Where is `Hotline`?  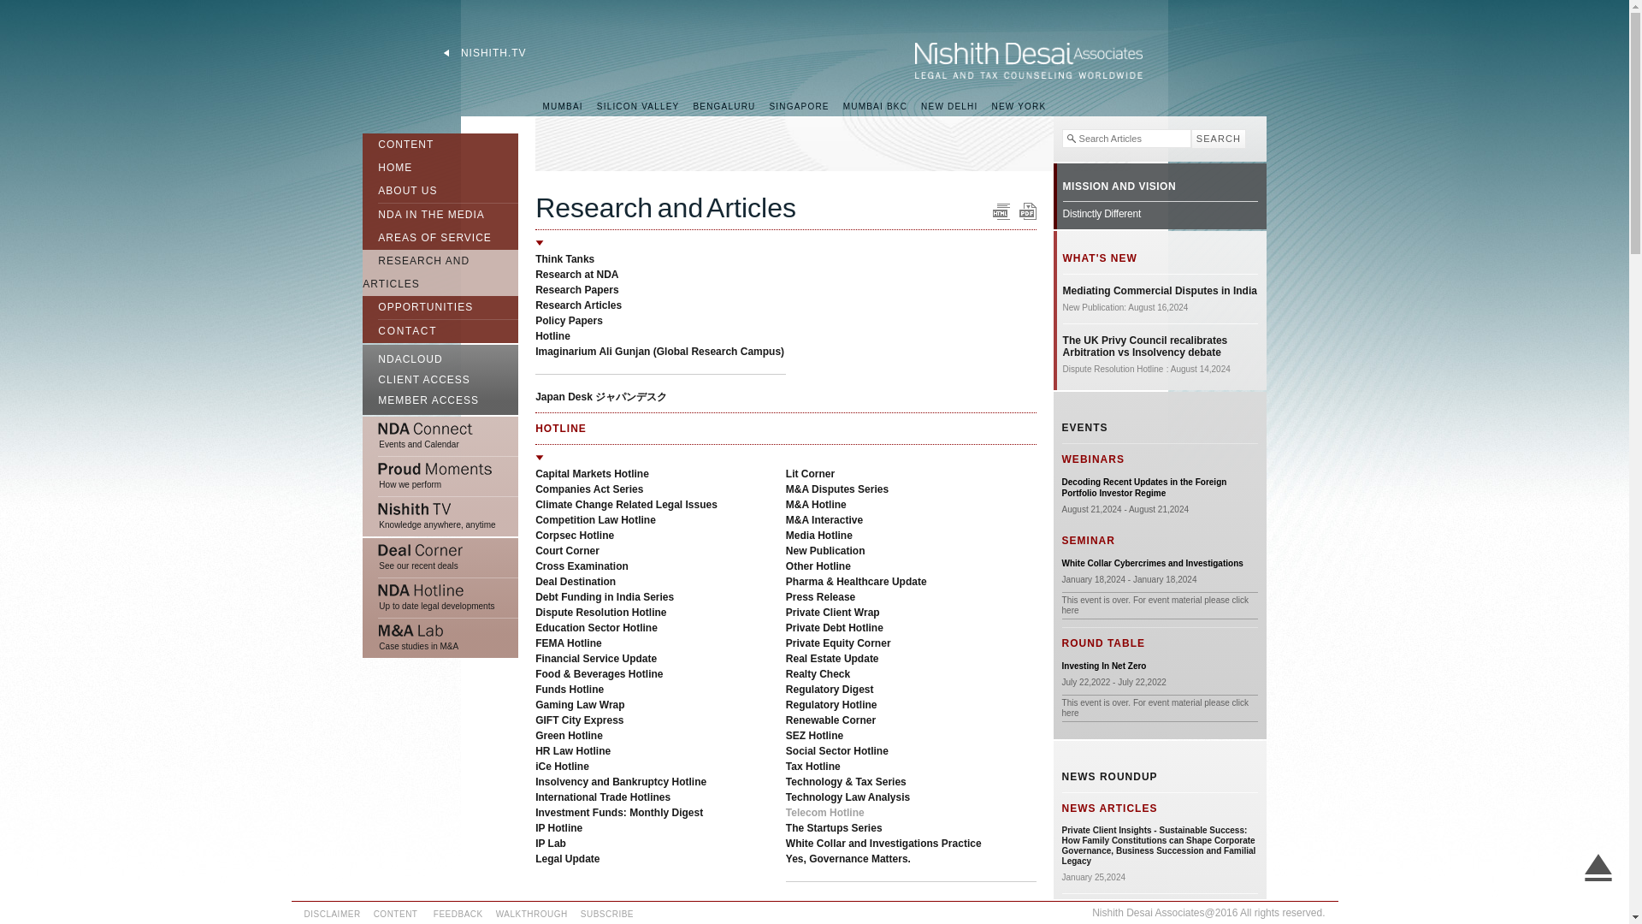
Hotline is located at coordinates (552, 335).